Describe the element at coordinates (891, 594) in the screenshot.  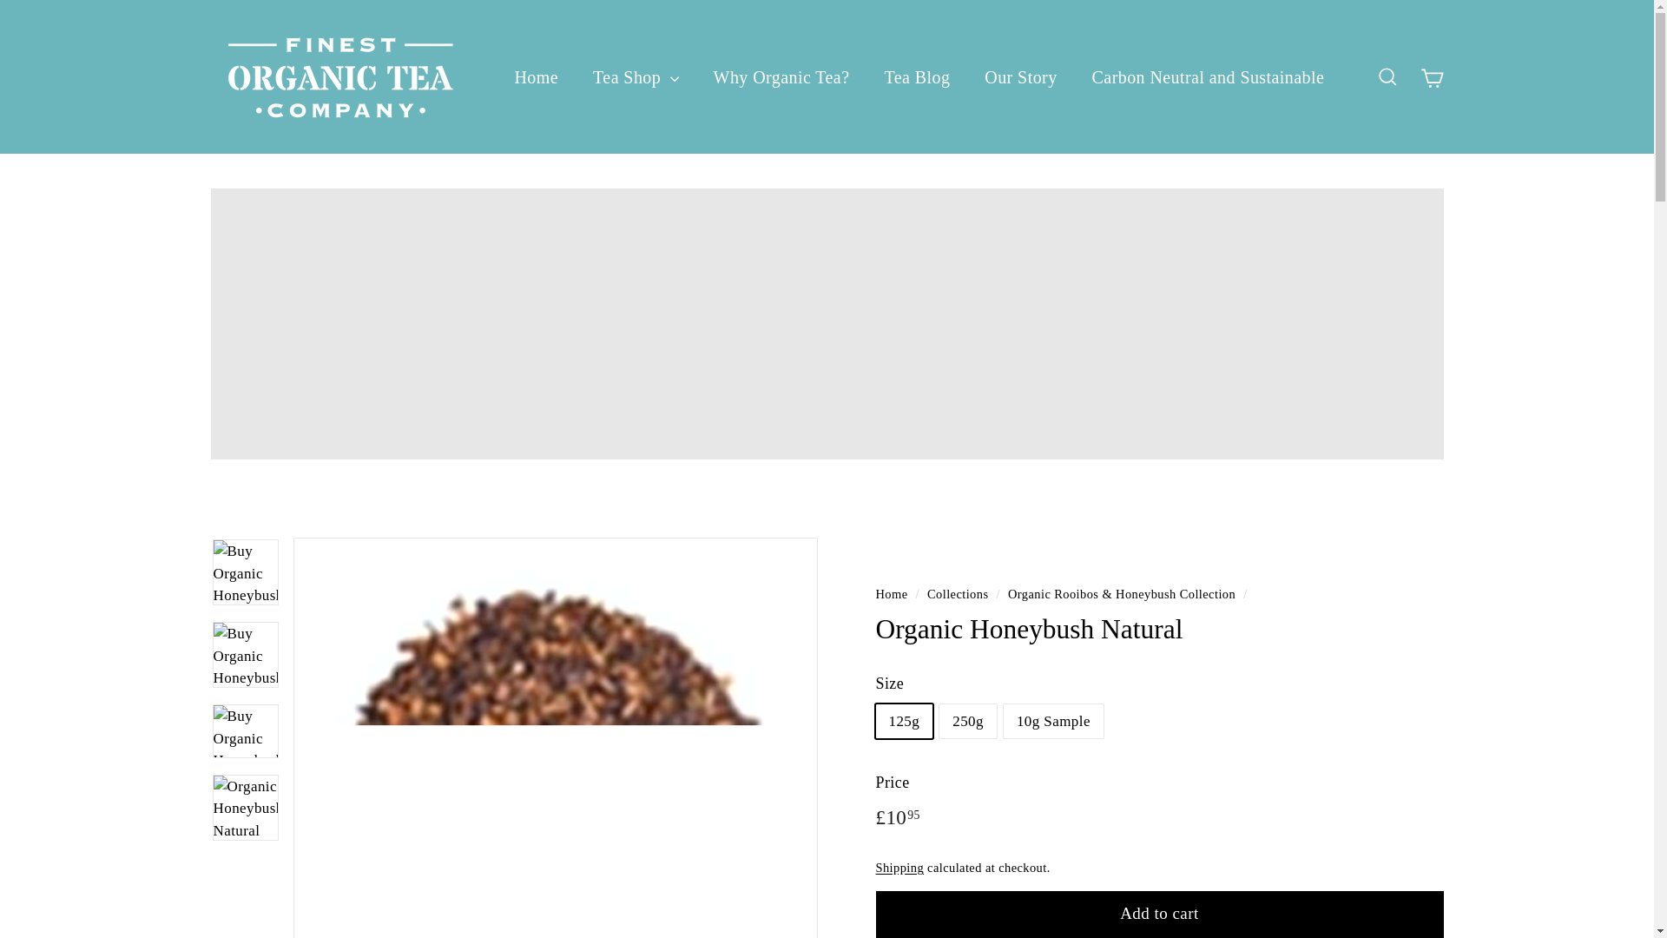
I see `Back to the frontpage` at that location.